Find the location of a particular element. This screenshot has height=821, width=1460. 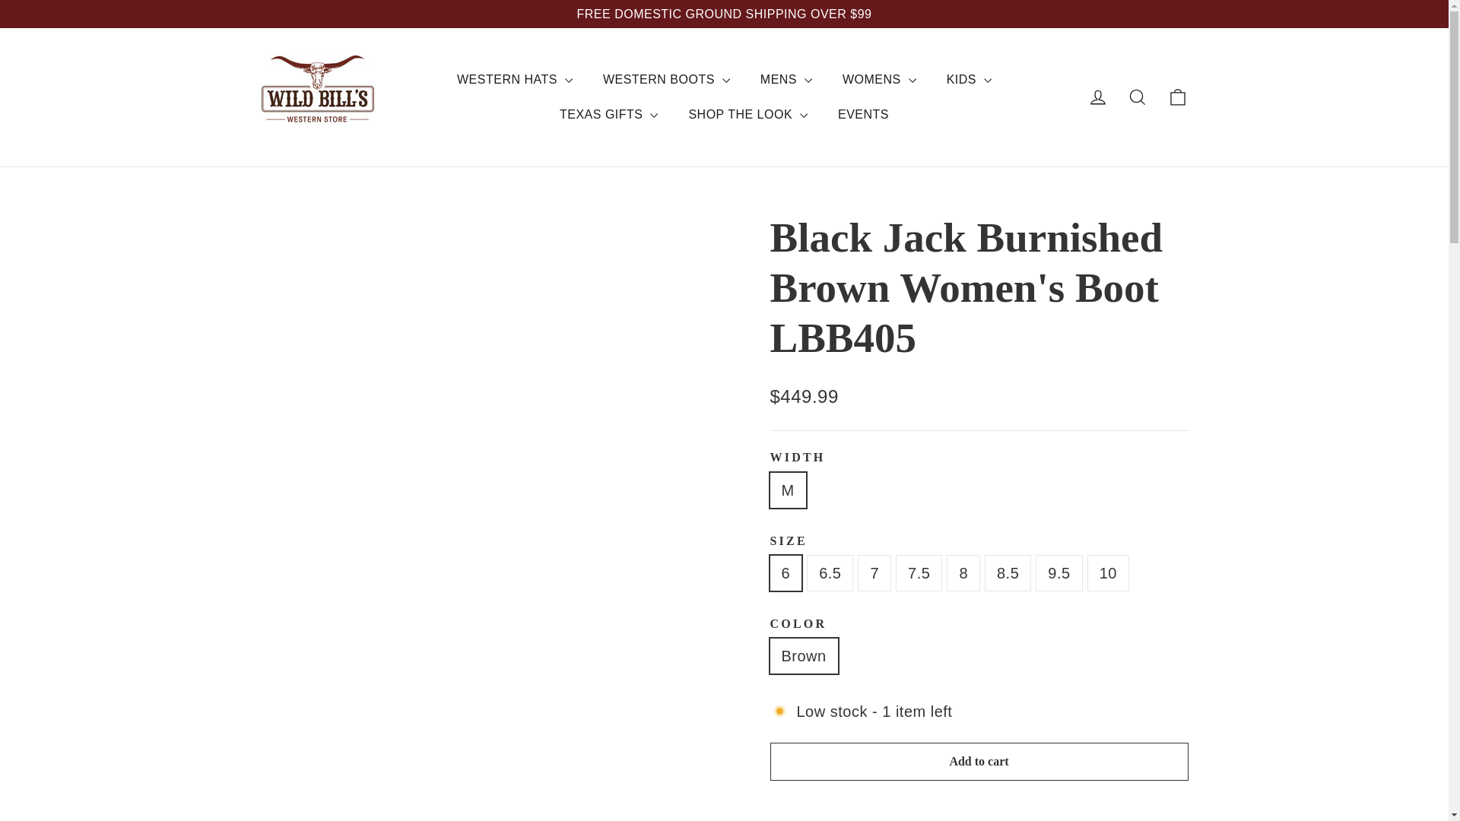

account is located at coordinates (1098, 97).